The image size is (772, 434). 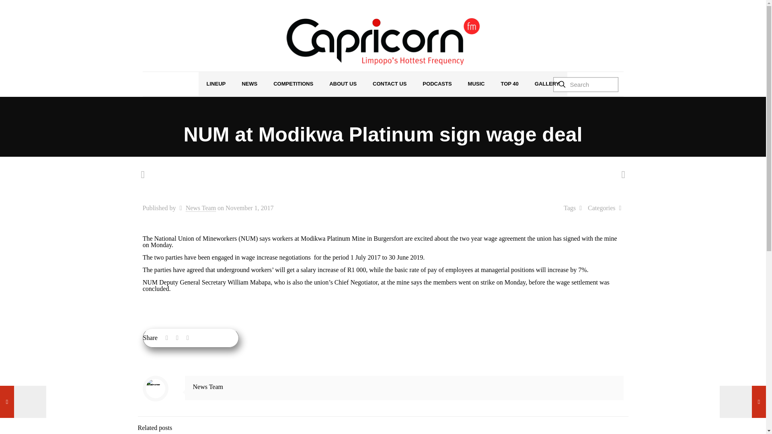 What do you see at coordinates (208, 387) in the screenshot?
I see `News Team` at bounding box center [208, 387].